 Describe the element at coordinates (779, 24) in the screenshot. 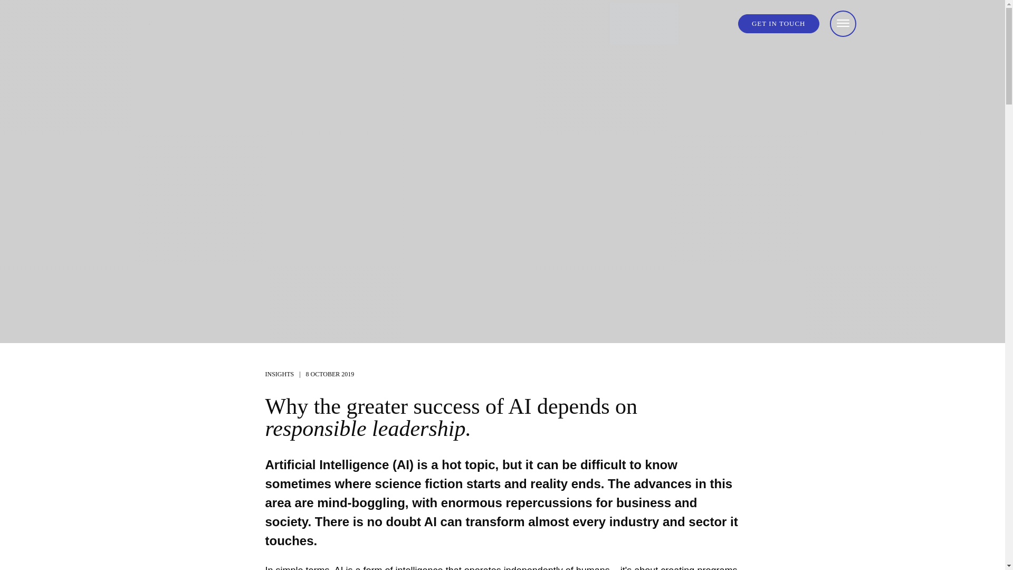

I see `GET IN TOUCH` at that location.